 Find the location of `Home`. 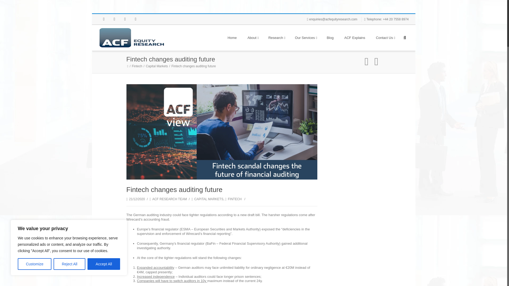

Home is located at coordinates (232, 38).